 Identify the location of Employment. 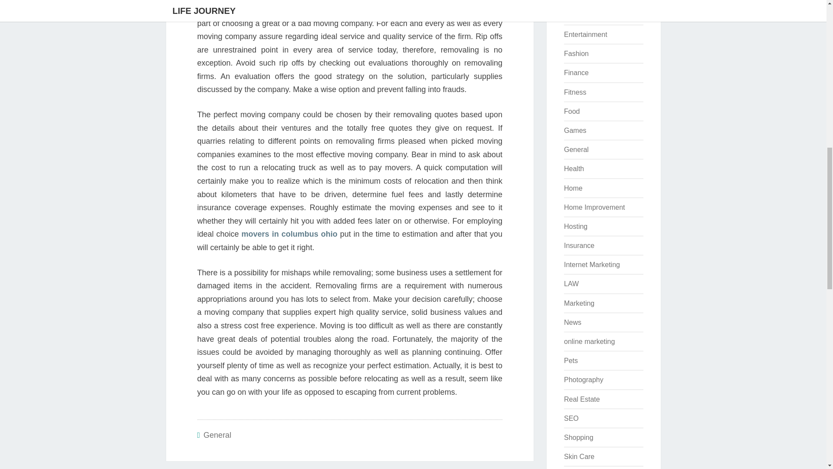
(583, 16).